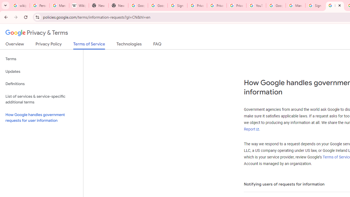 The width and height of the screenshot is (350, 197). I want to click on Sign in - Google Accounts, so click(177, 5).